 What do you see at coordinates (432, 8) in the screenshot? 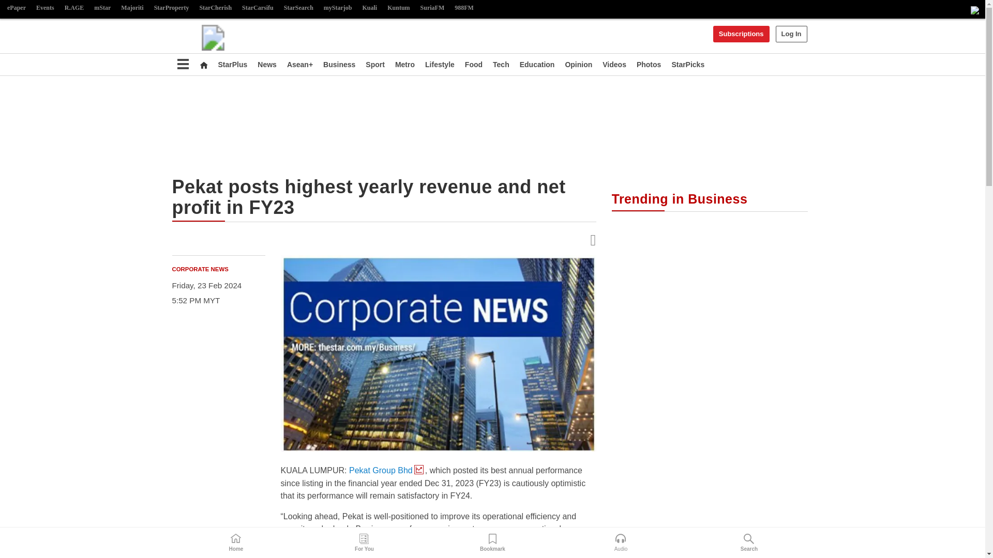
I see `SuriaFM` at bounding box center [432, 8].